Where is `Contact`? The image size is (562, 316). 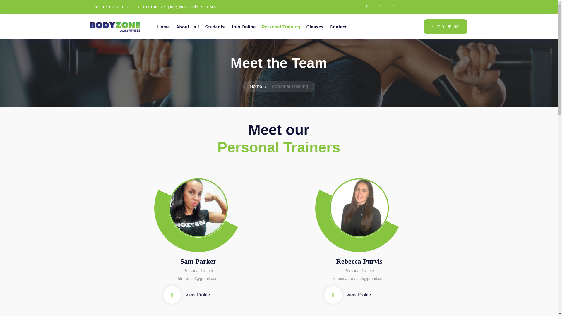
Contact is located at coordinates (338, 26).